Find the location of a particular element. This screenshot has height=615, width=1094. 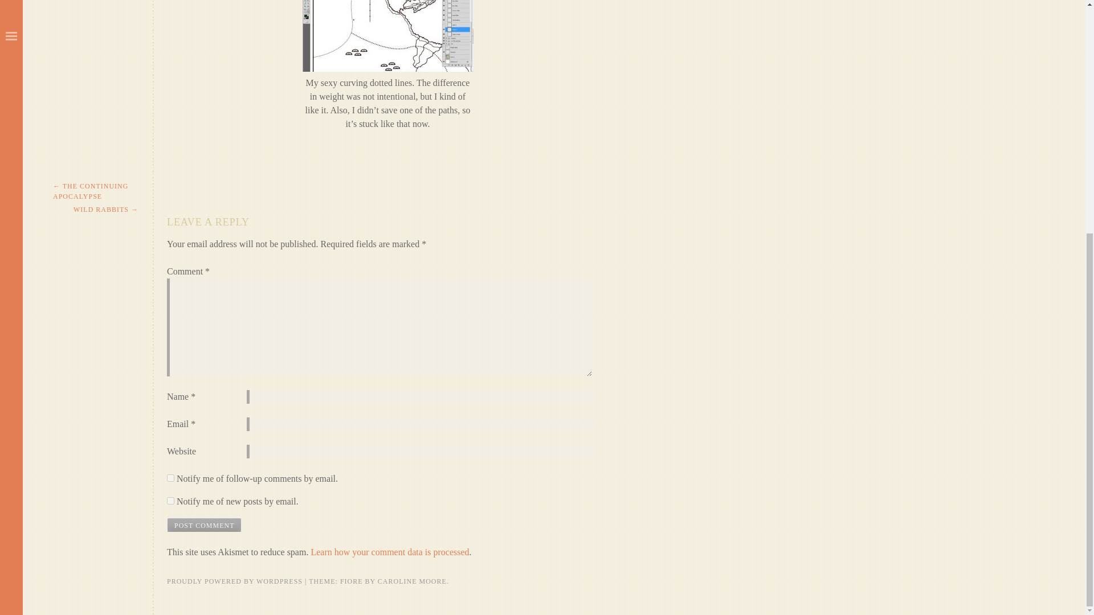

Post Comment is located at coordinates (204, 525).